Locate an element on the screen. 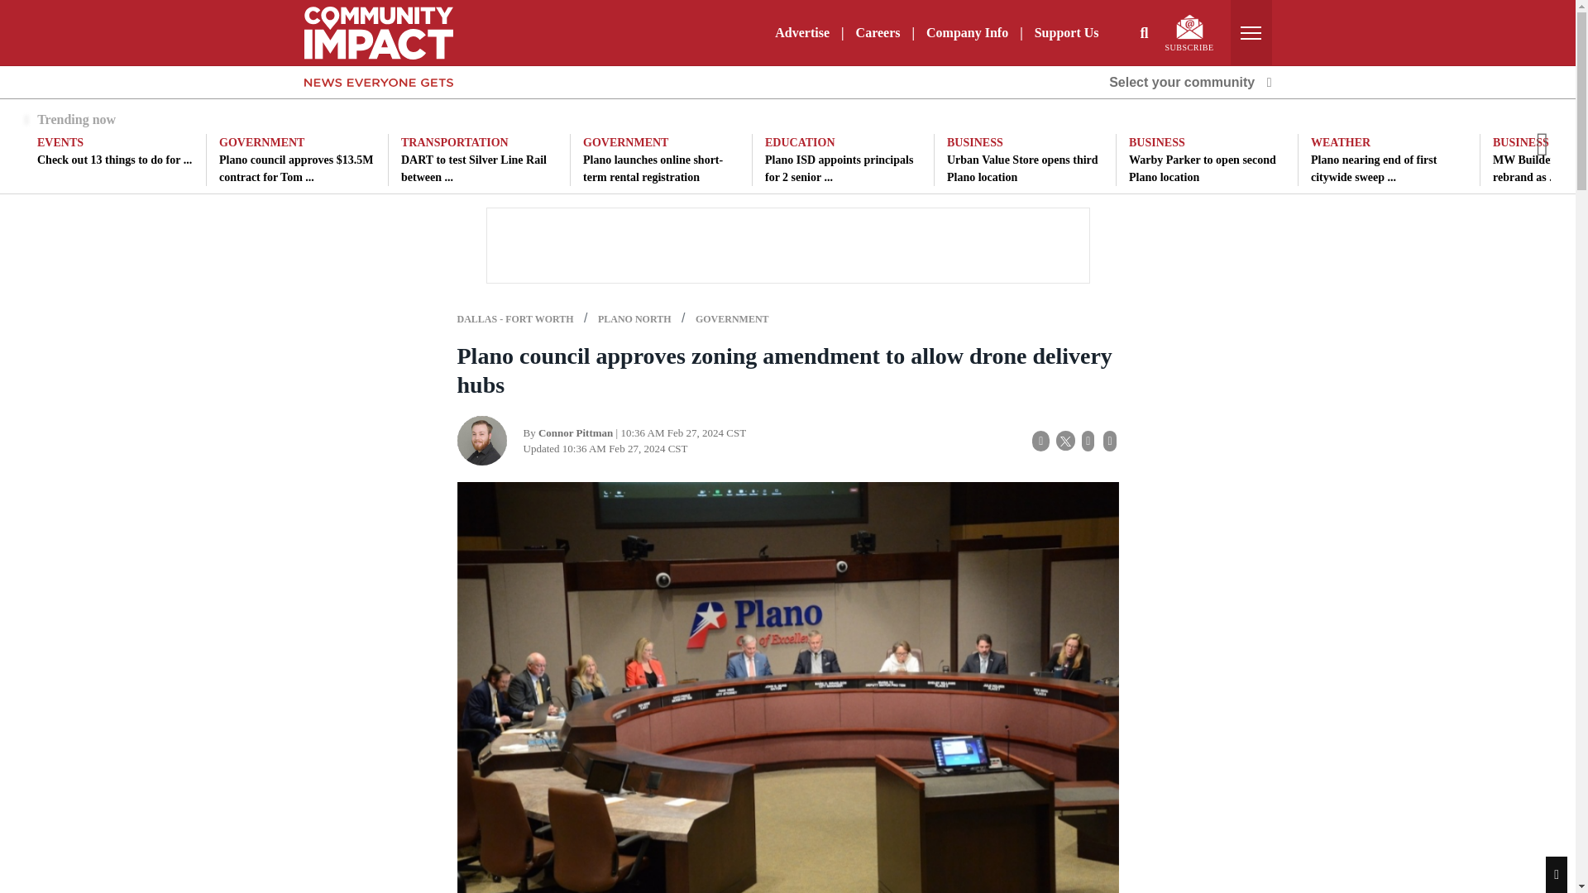 The width and height of the screenshot is (1588, 893). Email Newsletter is located at coordinates (1189, 26).